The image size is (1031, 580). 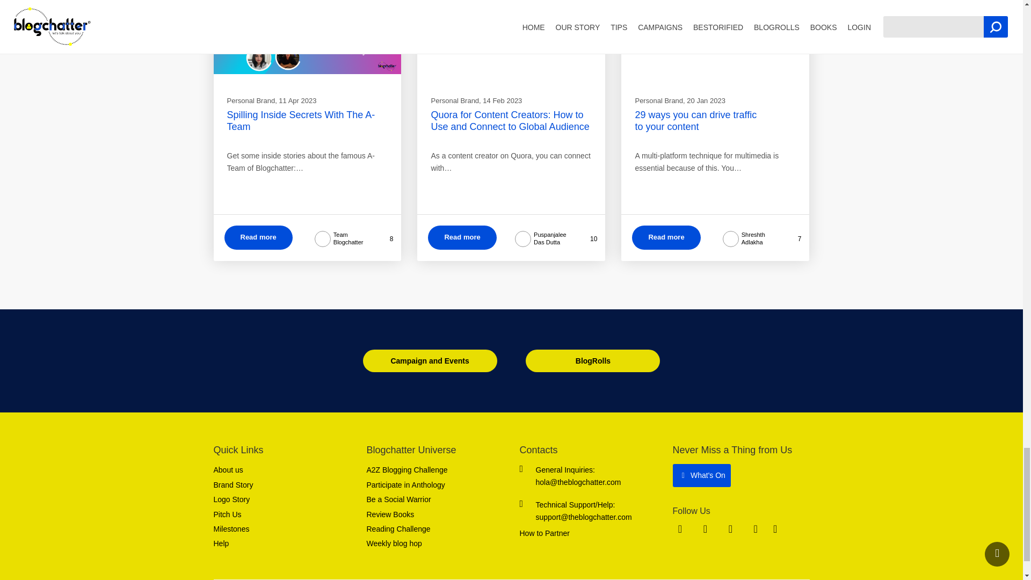 I want to click on Like this post, so click(x=584, y=238).